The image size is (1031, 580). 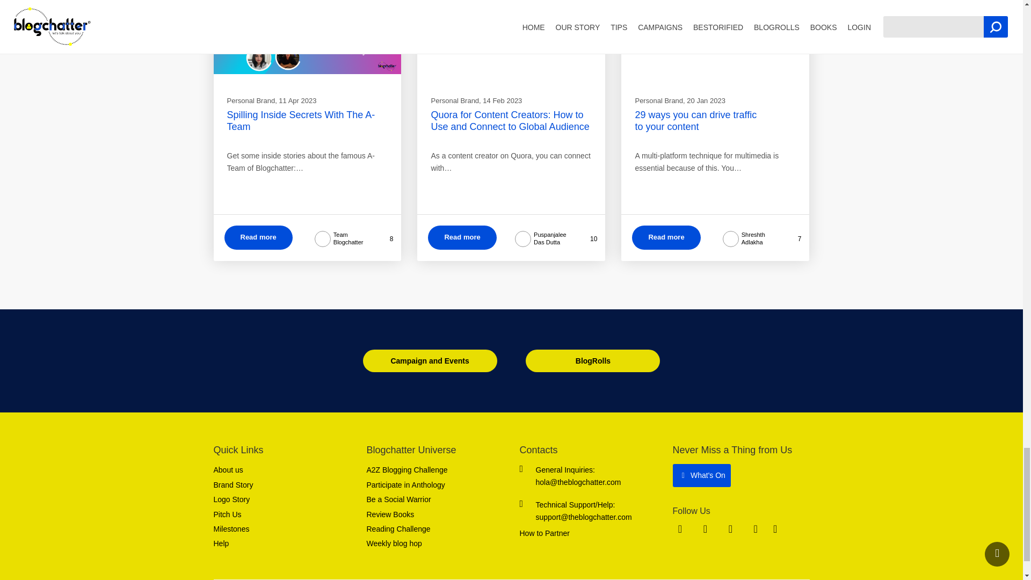 I want to click on Like this post, so click(x=584, y=238).